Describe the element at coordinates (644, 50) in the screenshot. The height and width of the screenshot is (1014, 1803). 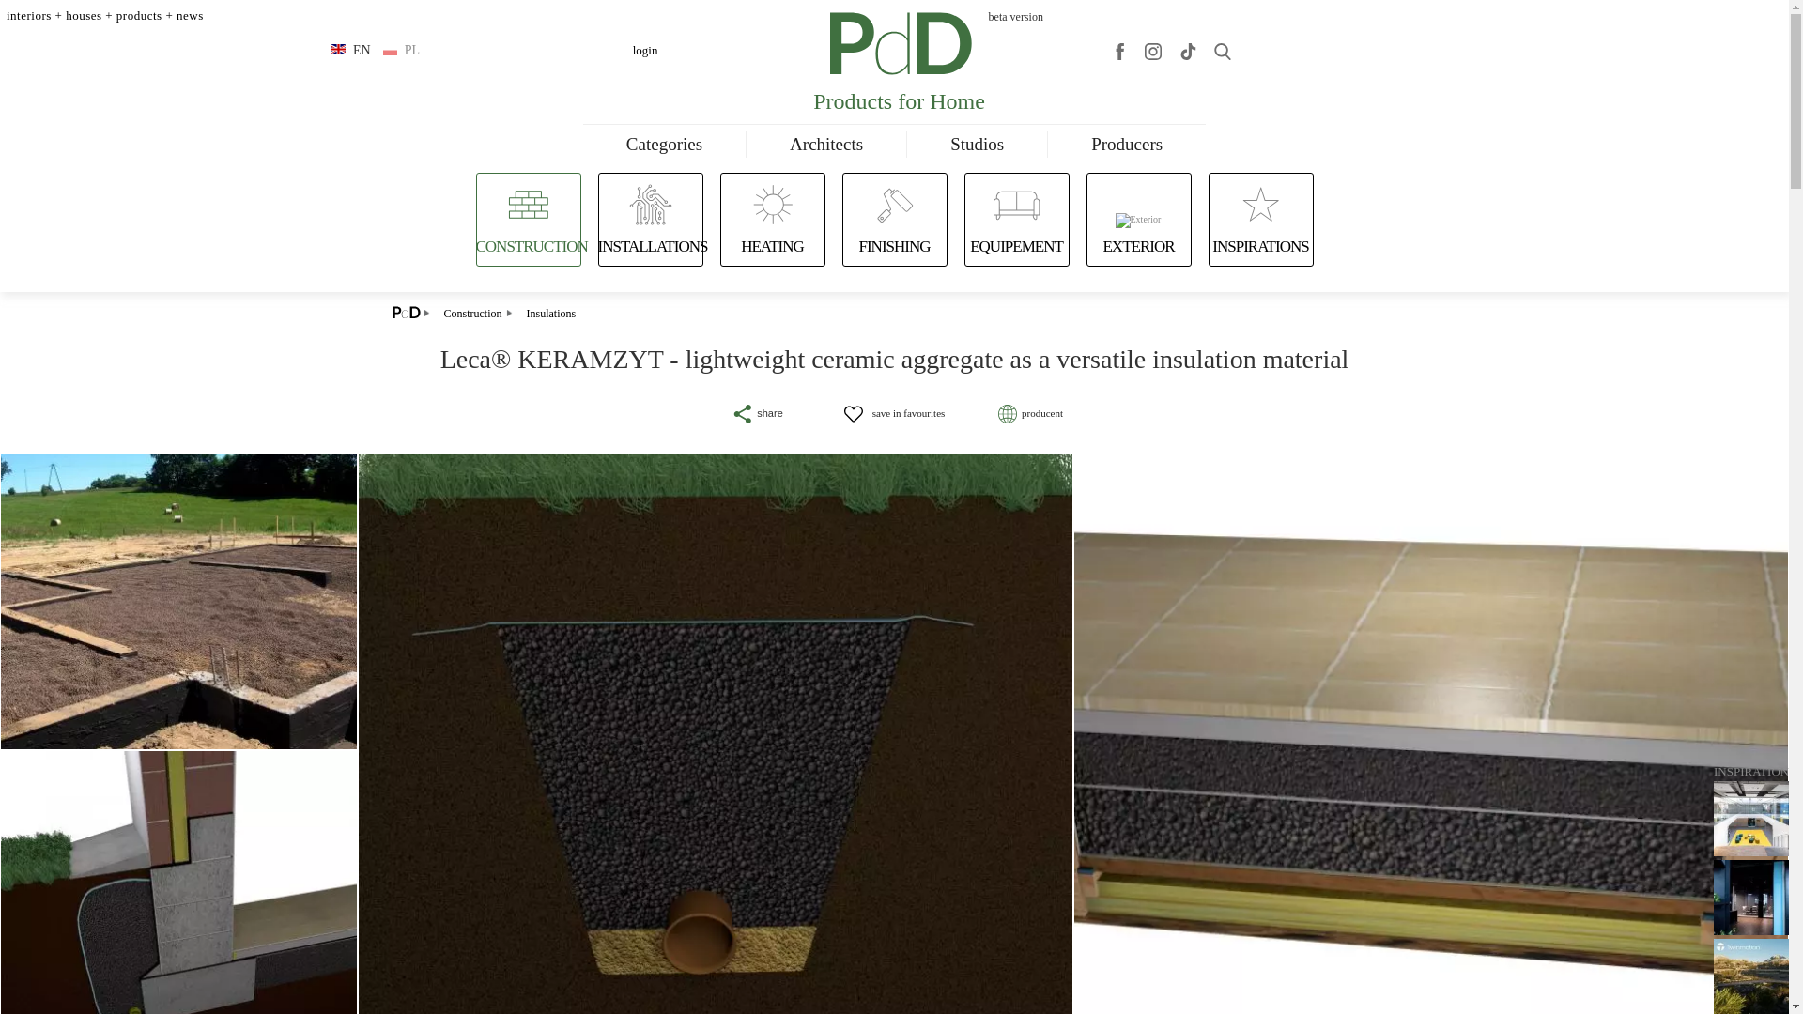
I see `login` at that location.